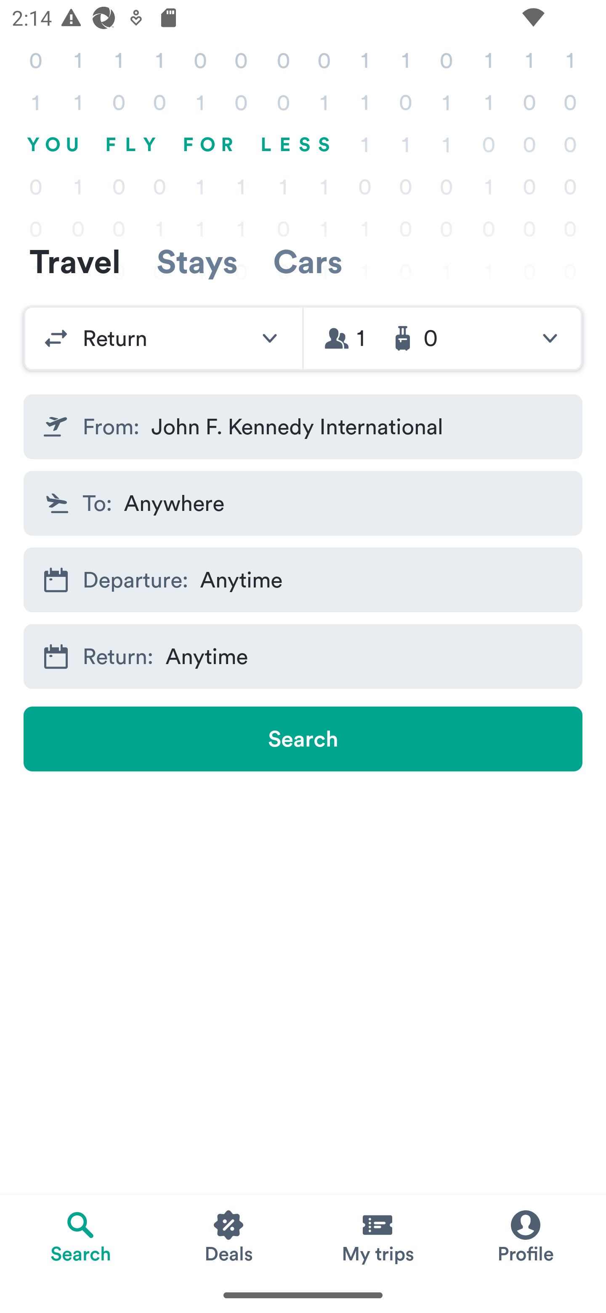 The height and width of the screenshot is (1313, 606). Describe the element at coordinates (229, 1236) in the screenshot. I see `Deals` at that location.